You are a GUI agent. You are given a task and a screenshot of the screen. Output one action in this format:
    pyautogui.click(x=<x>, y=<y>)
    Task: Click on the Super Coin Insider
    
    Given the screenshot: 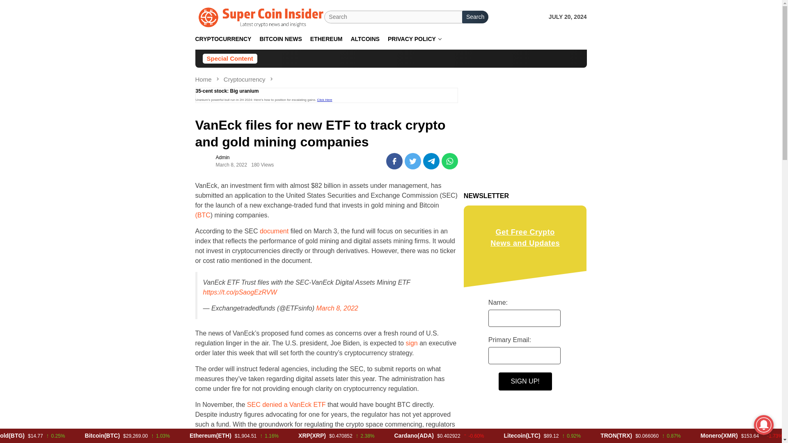 What is the action you would take?
    pyautogui.click(x=260, y=16)
    